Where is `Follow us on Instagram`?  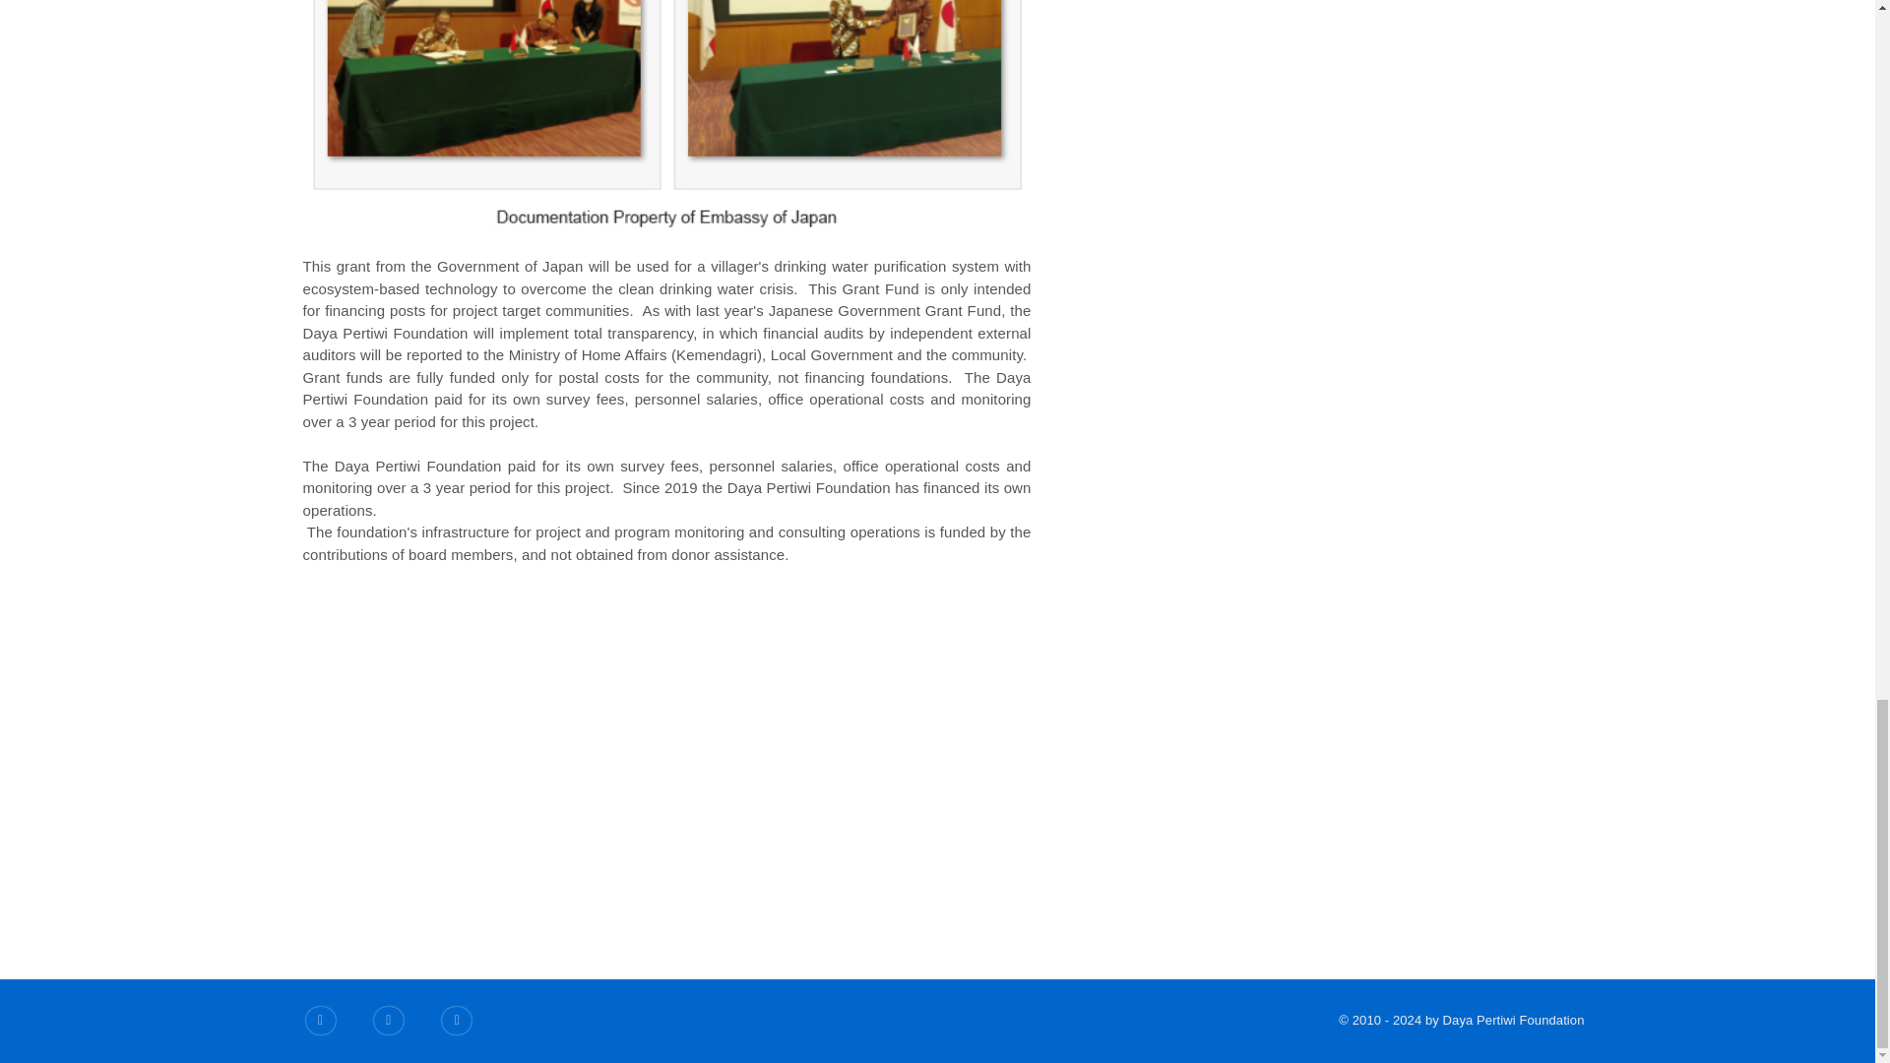
Follow us on Instagram is located at coordinates (457, 1020).